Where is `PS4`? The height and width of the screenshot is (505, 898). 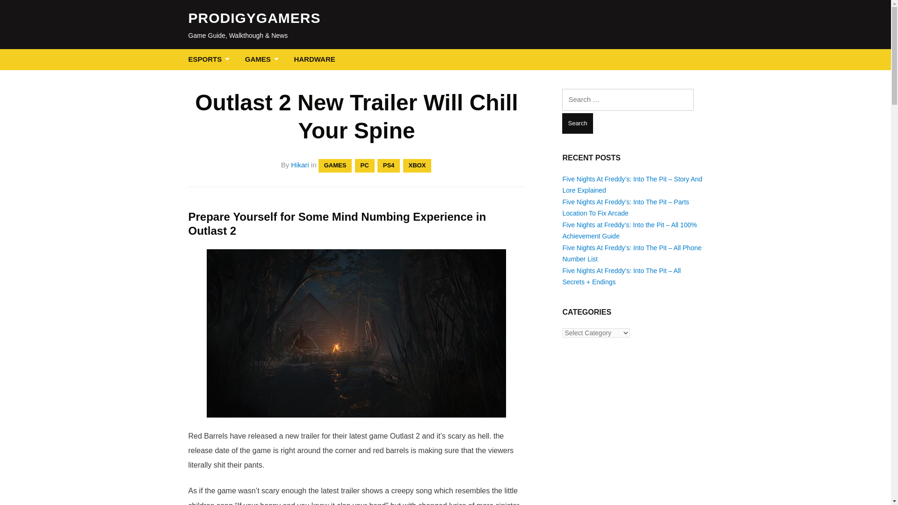
PS4 is located at coordinates (389, 166).